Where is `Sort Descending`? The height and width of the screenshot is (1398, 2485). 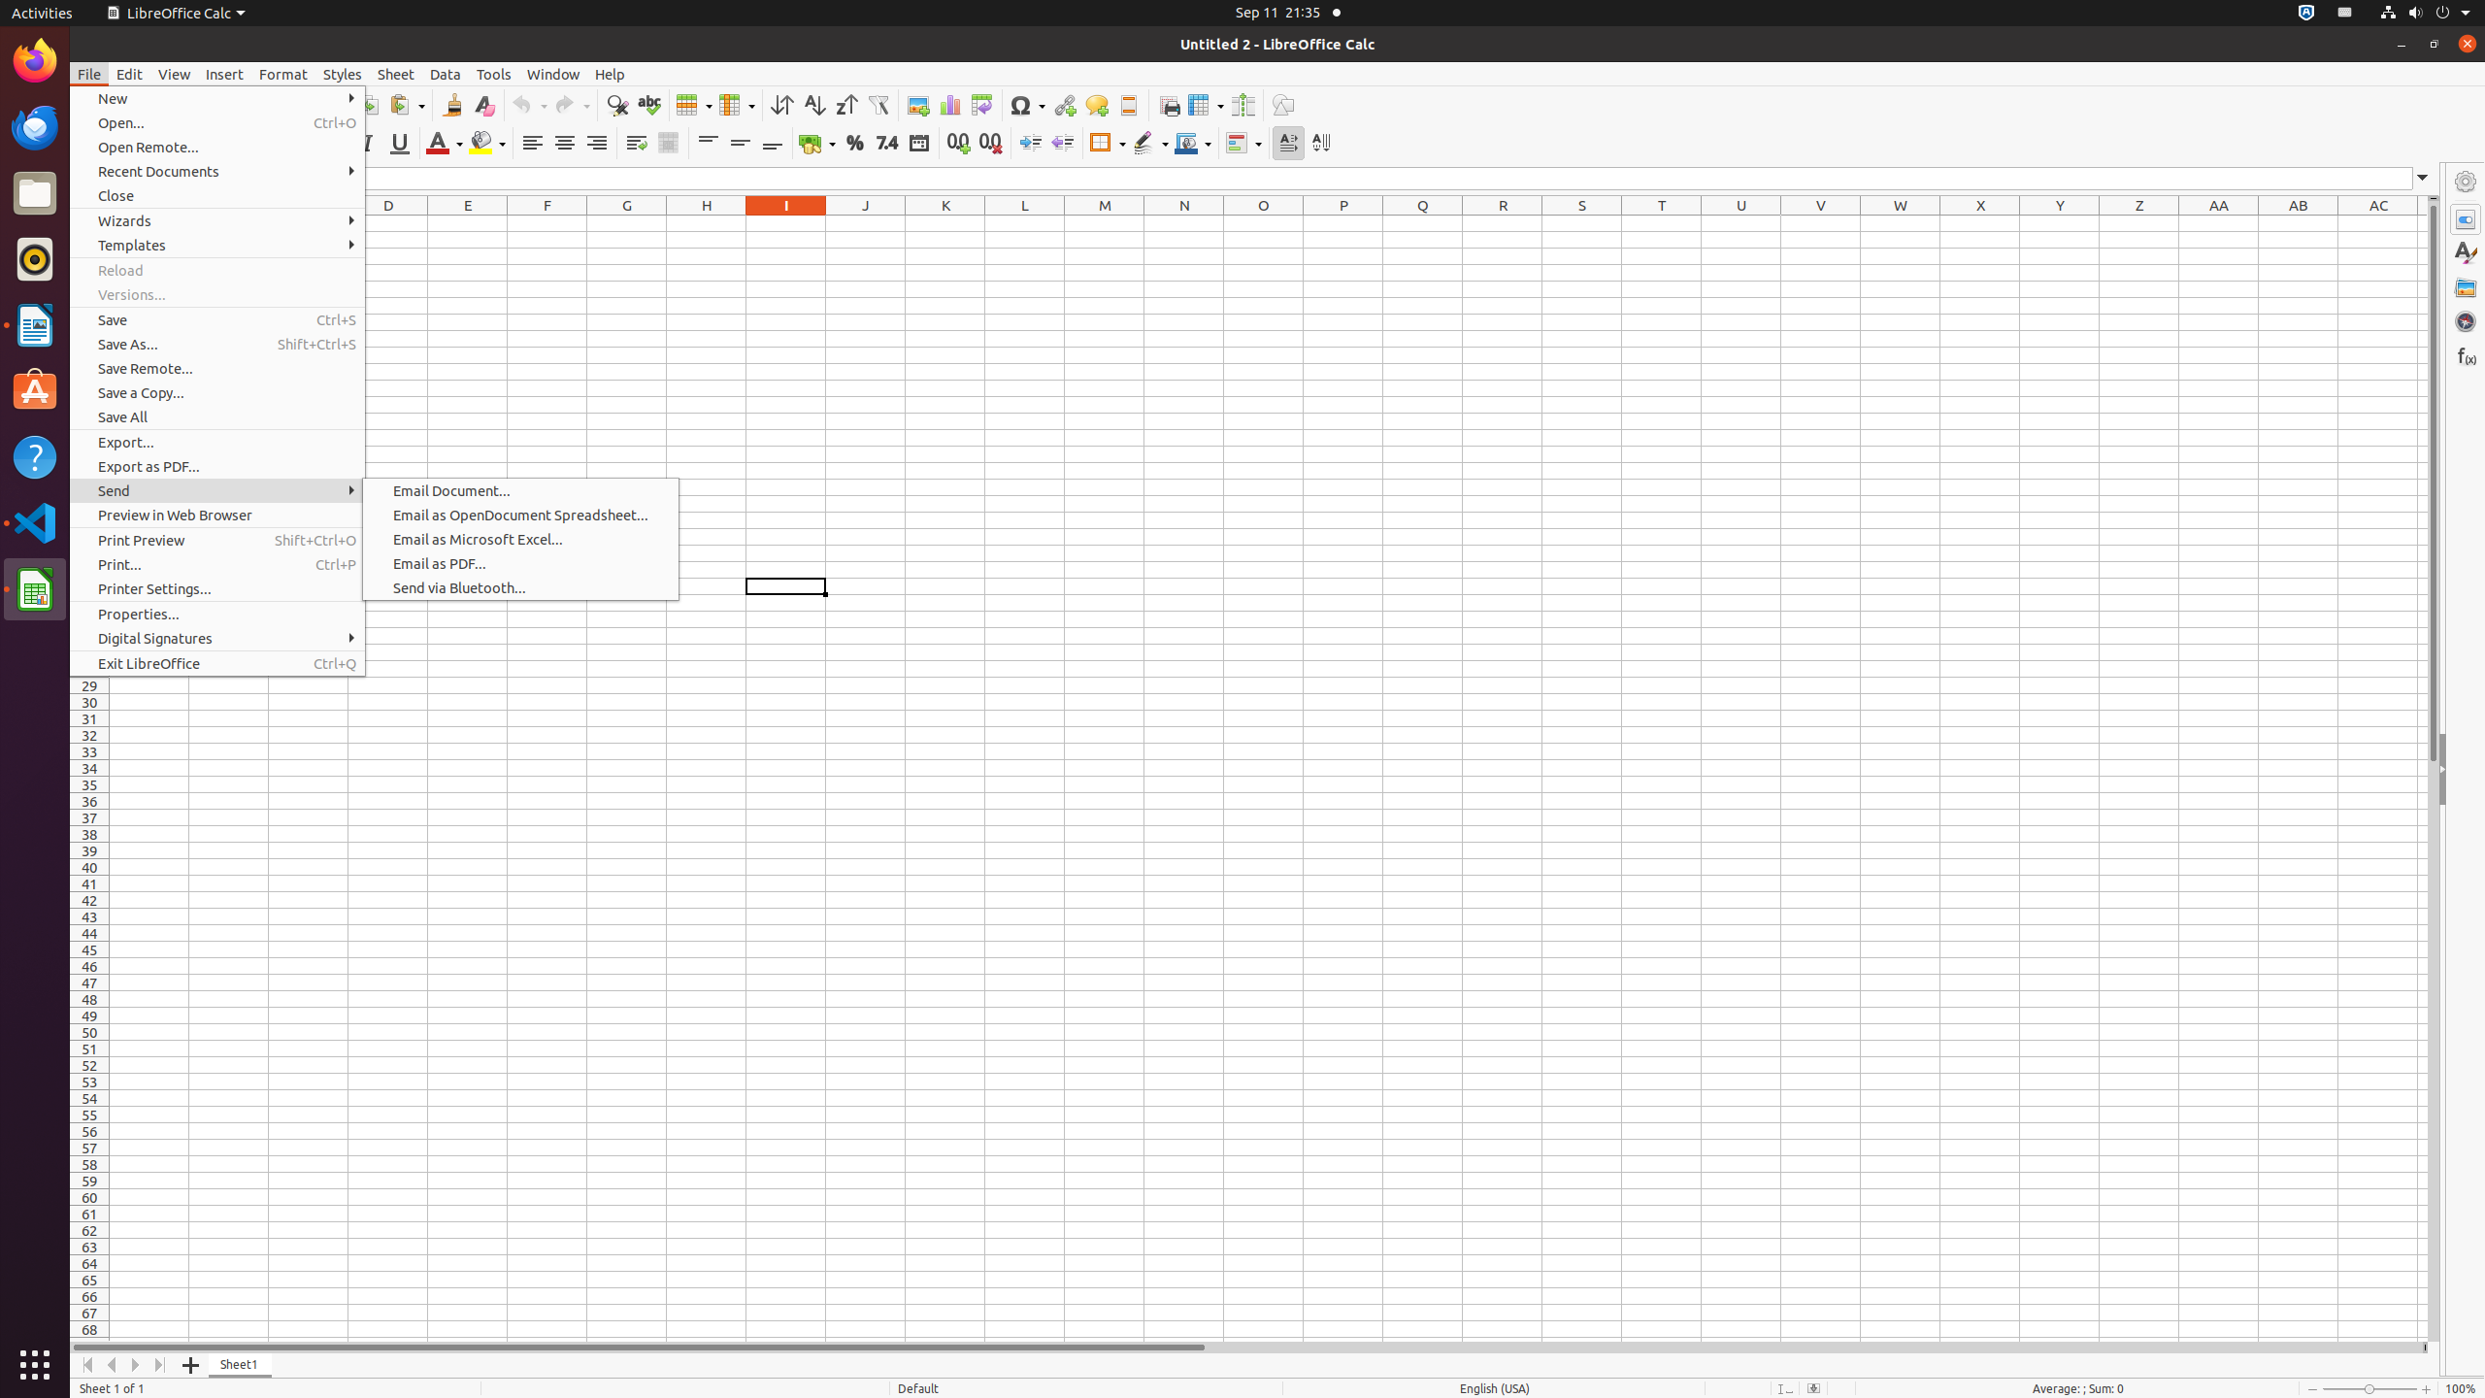 Sort Descending is located at coordinates (846, 105).